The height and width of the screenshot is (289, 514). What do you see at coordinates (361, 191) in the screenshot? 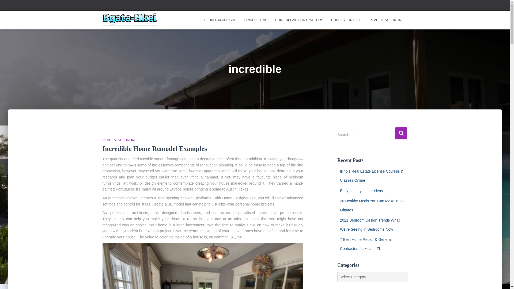
I see `Easy healthy dinner ideas` at bounding box center [361, 191].